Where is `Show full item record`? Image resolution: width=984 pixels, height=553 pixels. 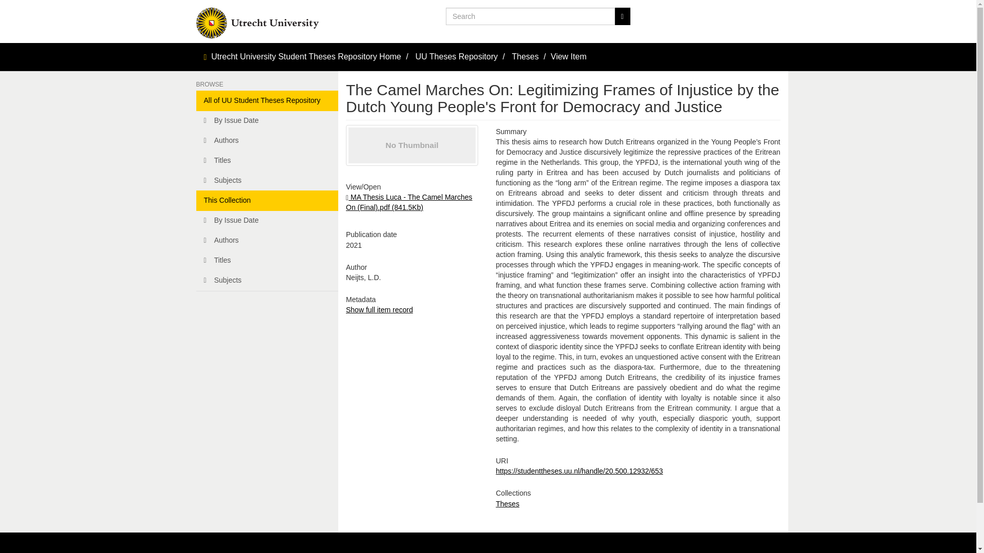
Show full item record is located at coordinates (379, 310).